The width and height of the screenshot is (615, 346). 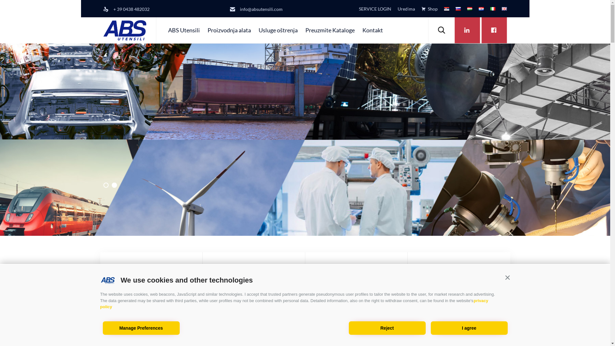 I want to click on Proizvodnja alata, so click(x=229, y=30).